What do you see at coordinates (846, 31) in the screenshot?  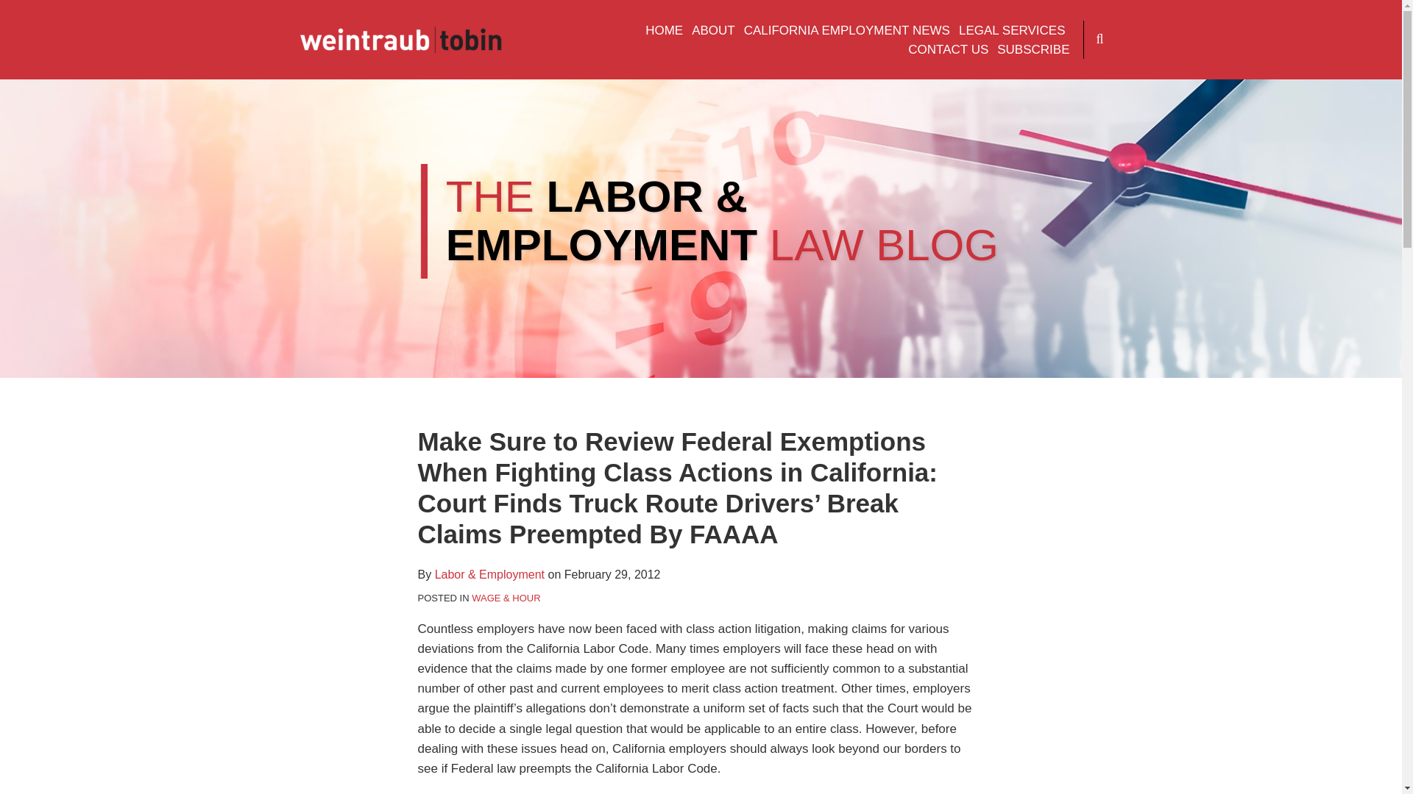 I see `CALIFORNIA EMPLOYMENT NEWS` at bounding box center [846, 31].